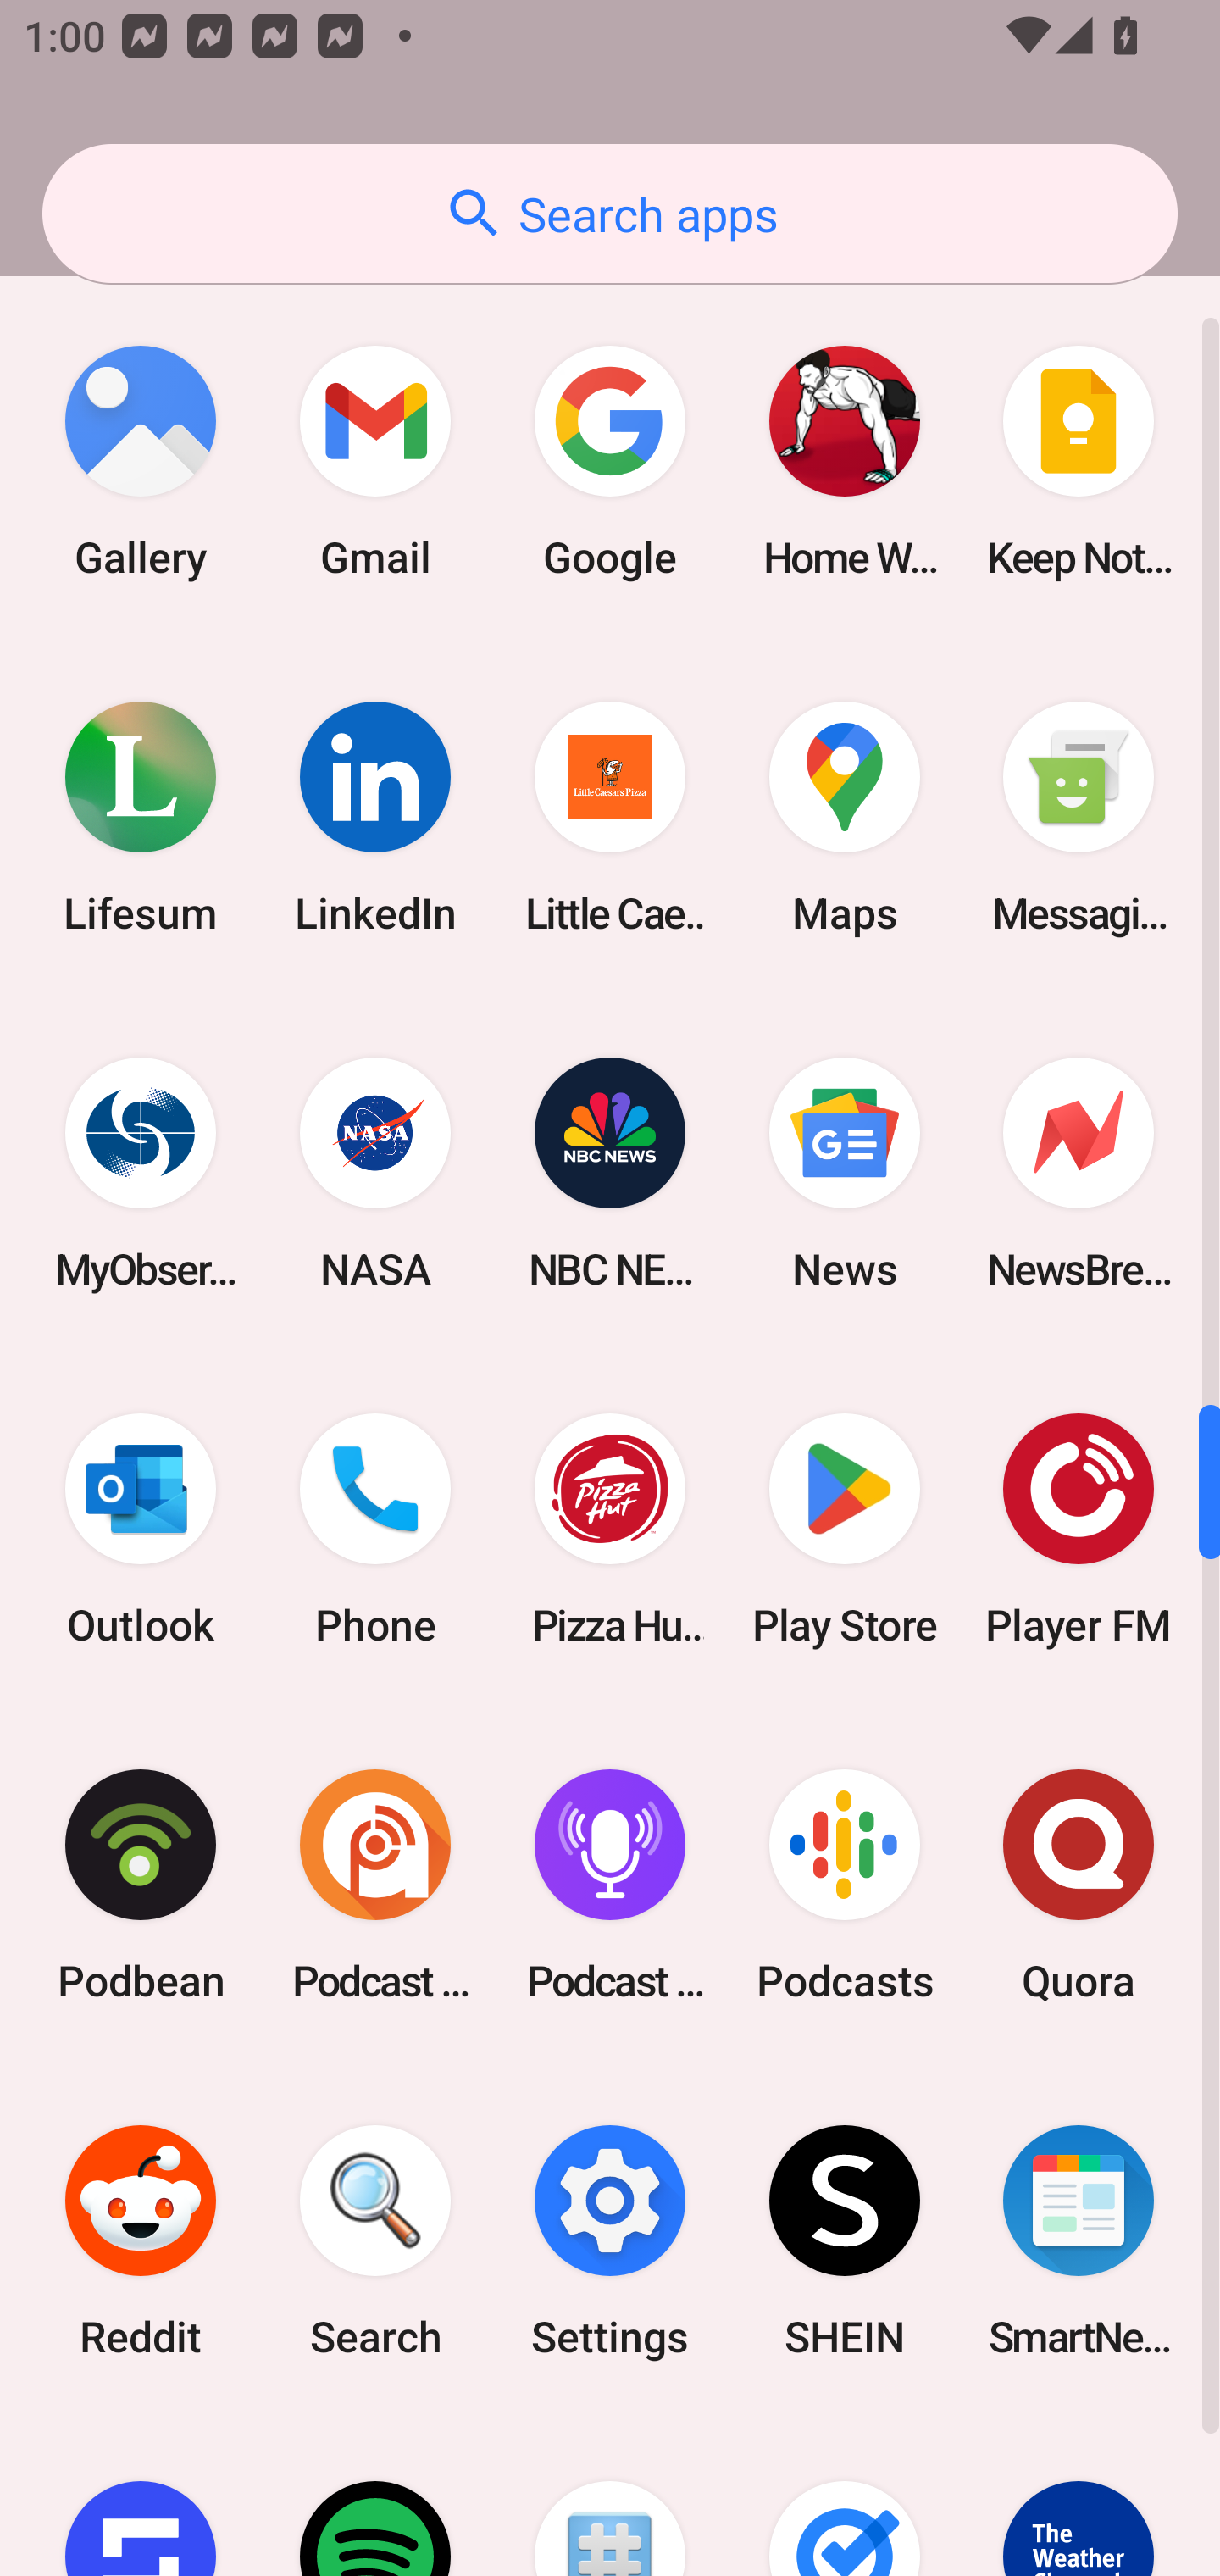 Image resolution: width=1220 pixels, height=2576 pixels. Describe the element at coordinates (610, 1174) in the screenshot. I see `NBC NEWS` at that location.